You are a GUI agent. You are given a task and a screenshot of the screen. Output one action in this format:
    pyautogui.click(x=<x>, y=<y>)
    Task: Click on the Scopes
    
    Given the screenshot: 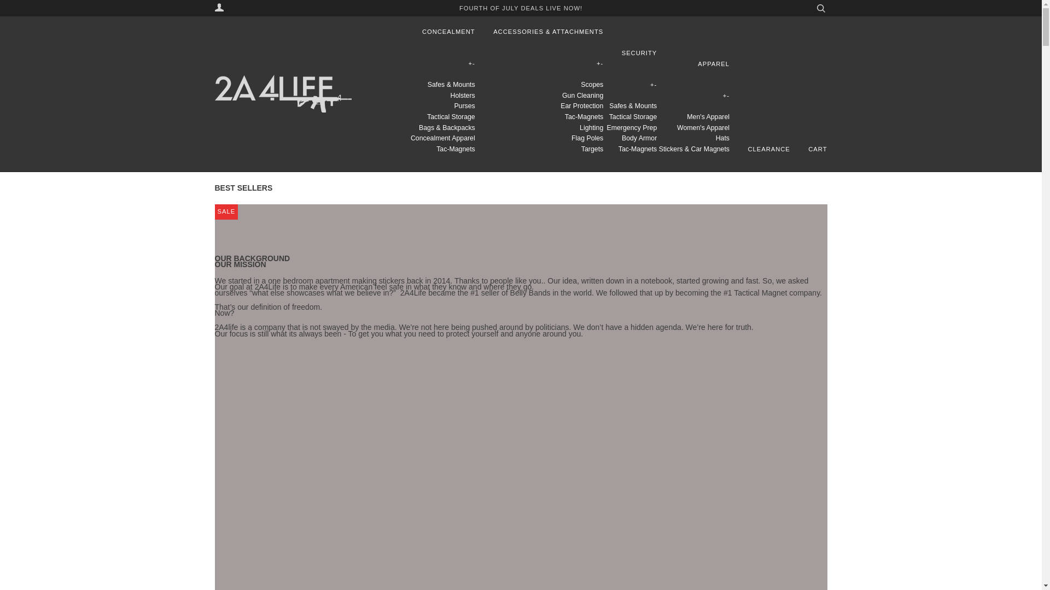 What is the action you would take?
    pyautogui.click(x=592, y=84)
    